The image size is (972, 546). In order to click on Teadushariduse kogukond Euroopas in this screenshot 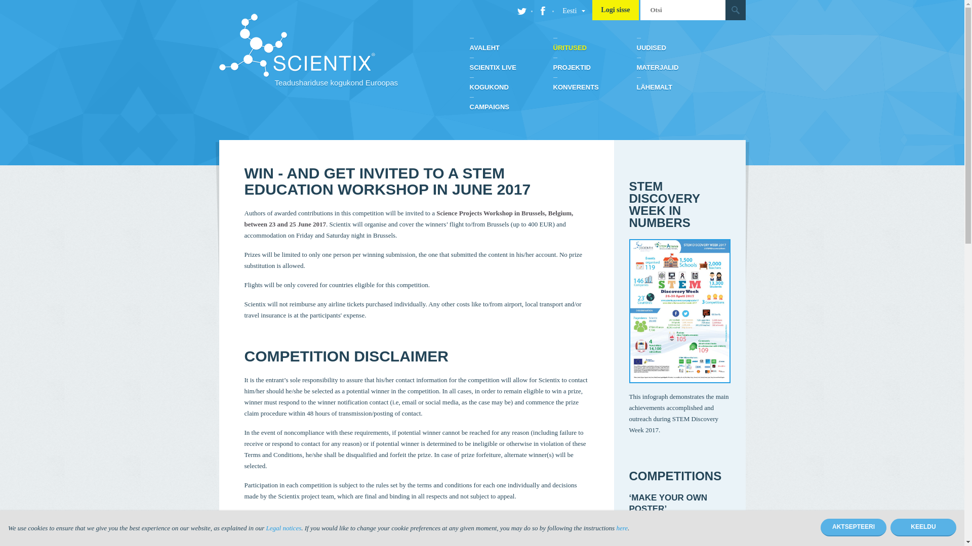, I will do `click(334, 51)`.